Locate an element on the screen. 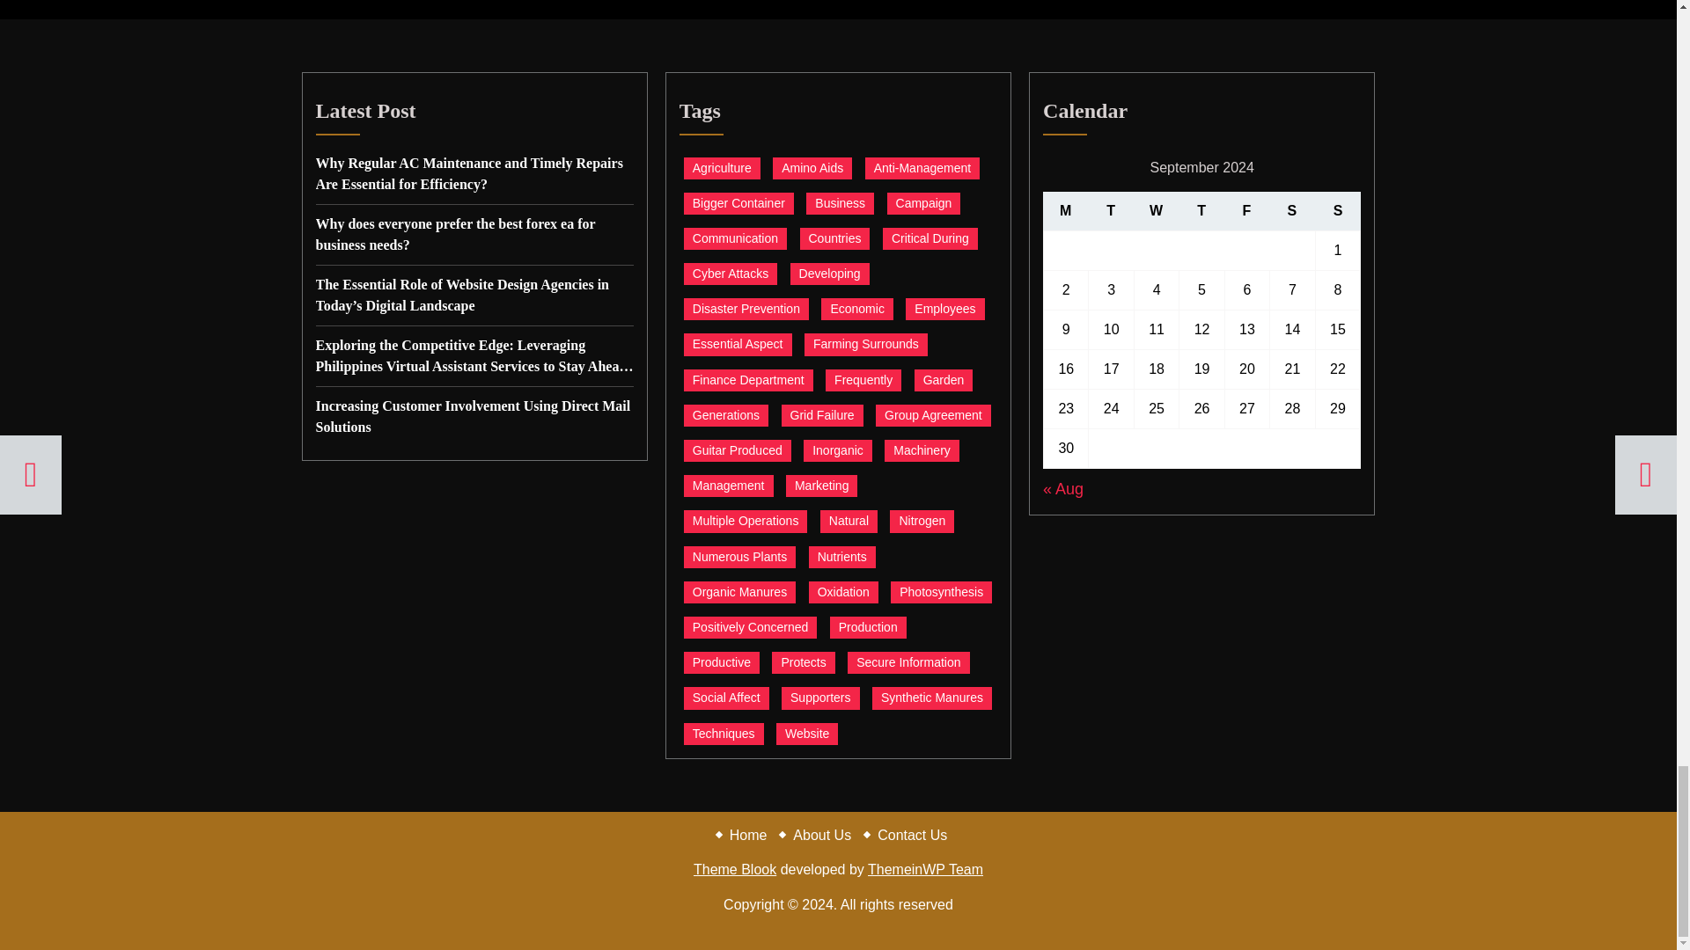 This screenshot has height=950, width=1690. Monday is located at coordinates (1065, 211).